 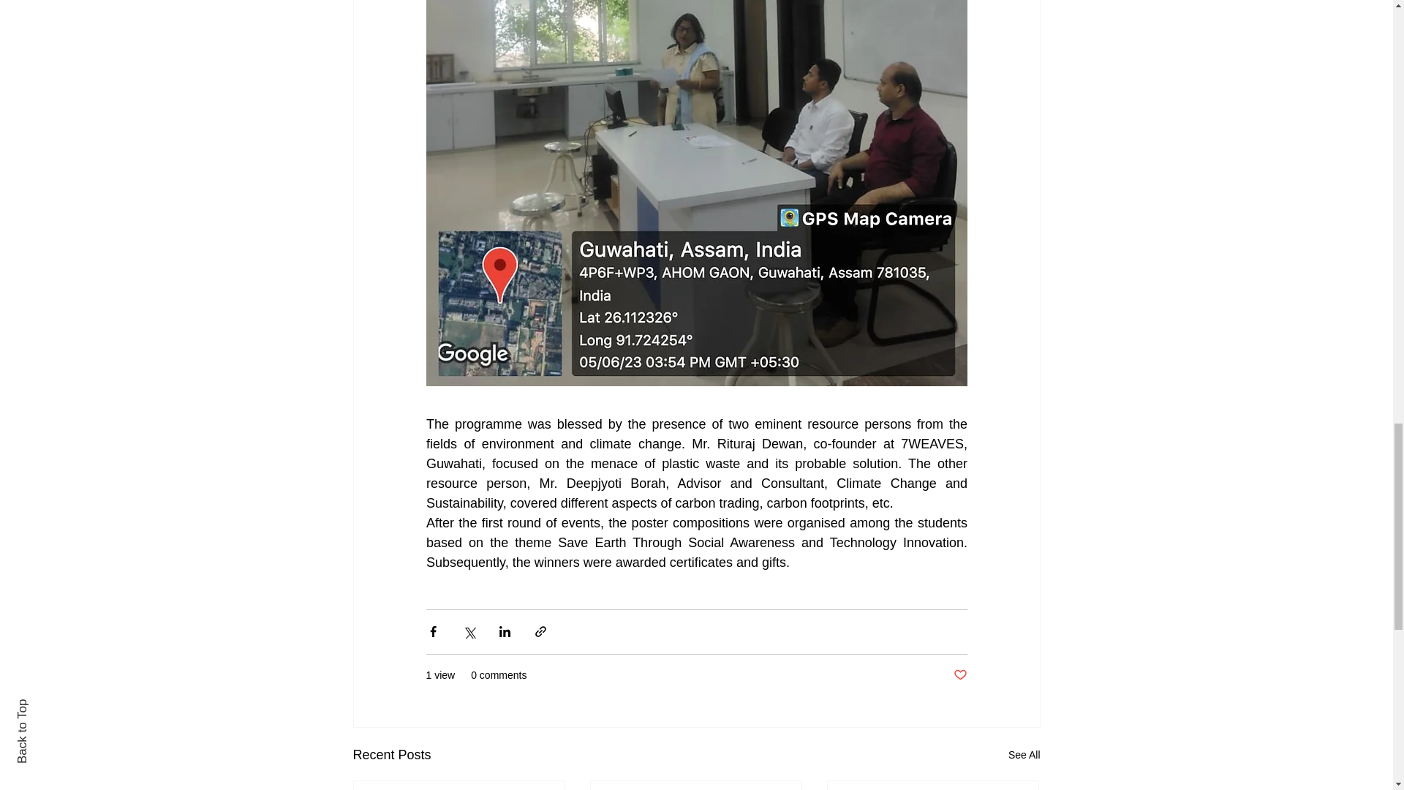 What do you see at coordinates (959, 675) in the screenshot?
I see `Post not marked as liked` at bounding box center [959, 675].